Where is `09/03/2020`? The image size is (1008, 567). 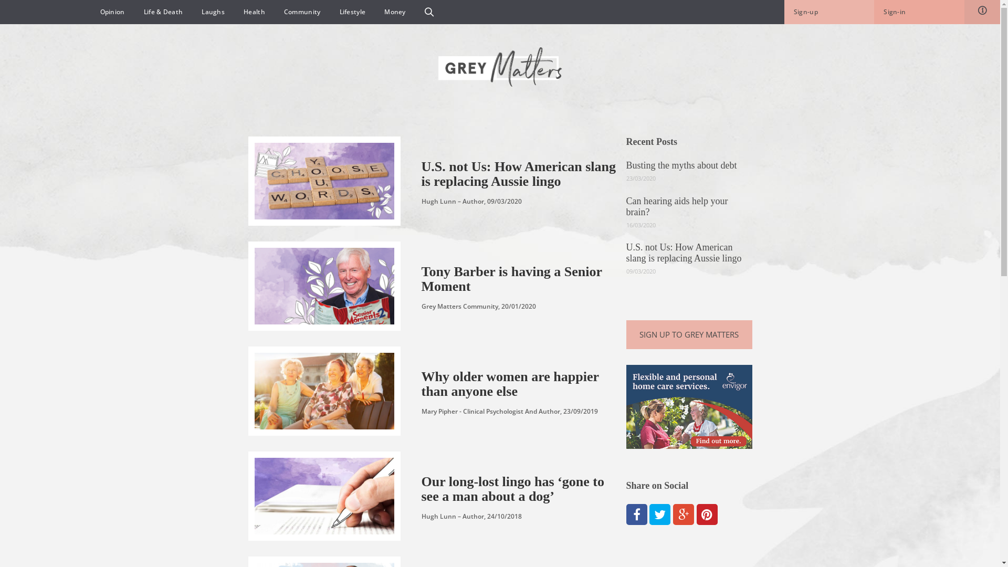
09/03/2020 is located at coordinates (505, 202).